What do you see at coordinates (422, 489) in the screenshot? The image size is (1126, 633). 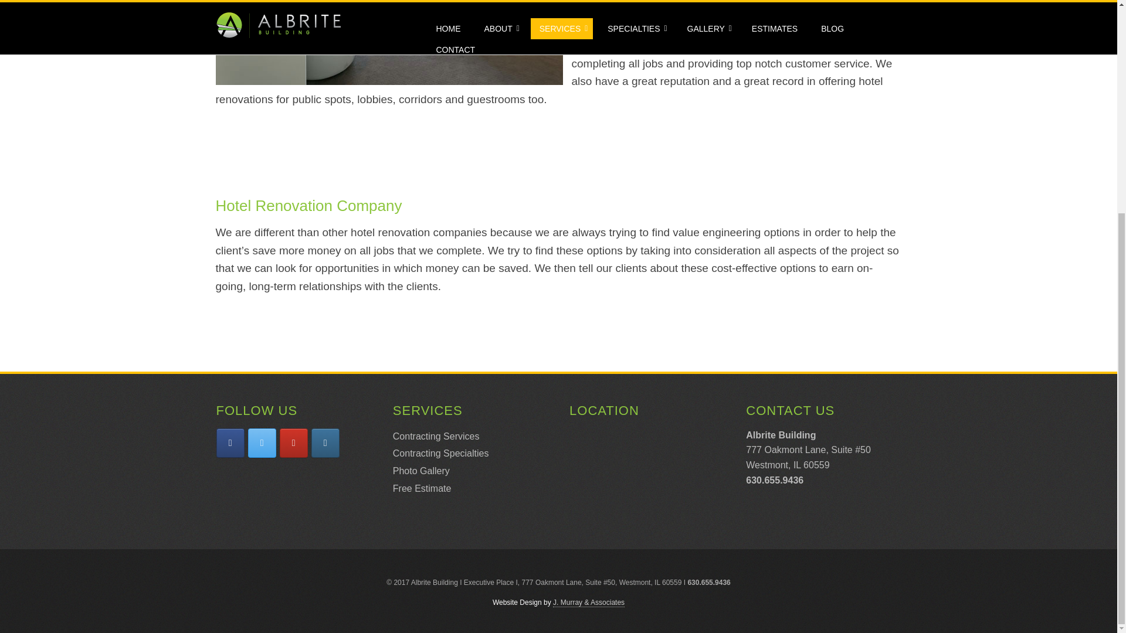 I see `Free Estimate` at bounding box center [422, 489].